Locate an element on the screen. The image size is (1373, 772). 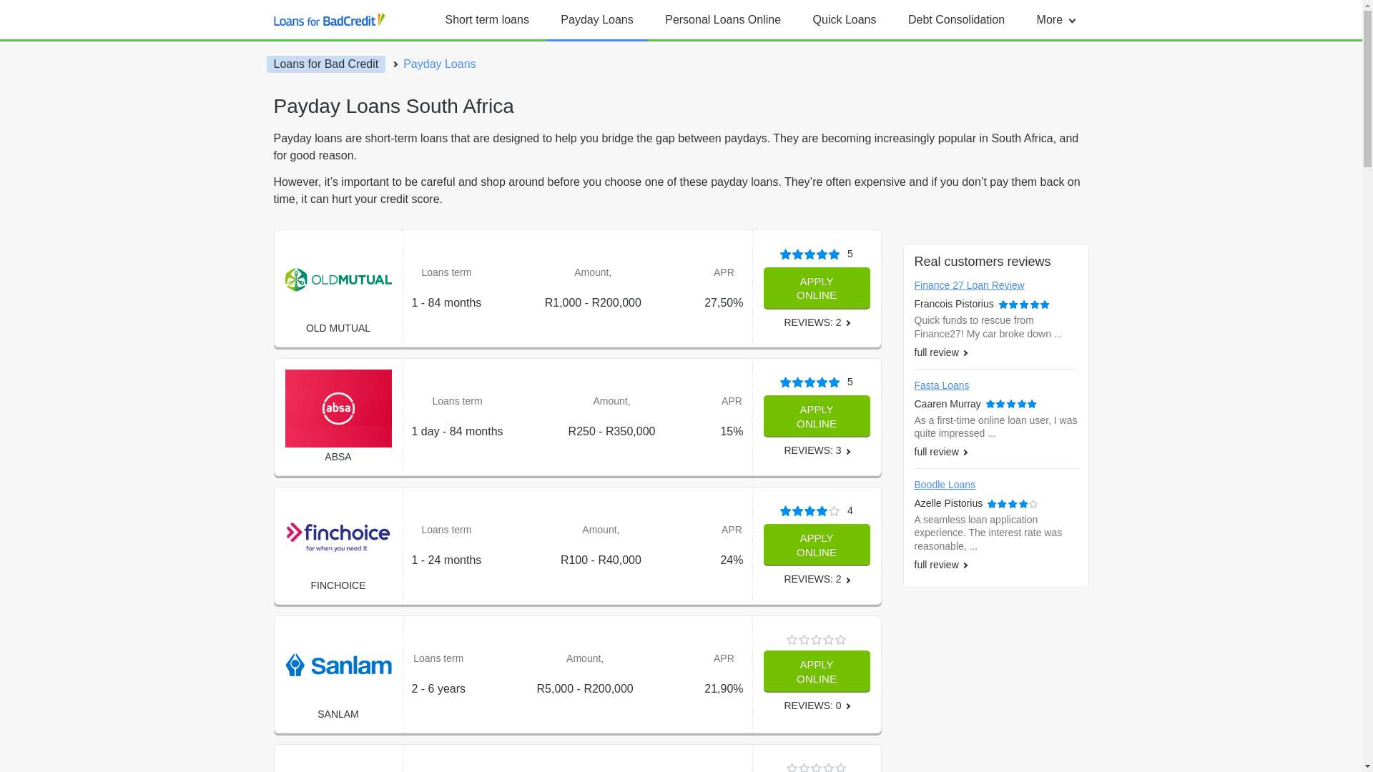
Payday Loans is located at coordinates (596, 20).